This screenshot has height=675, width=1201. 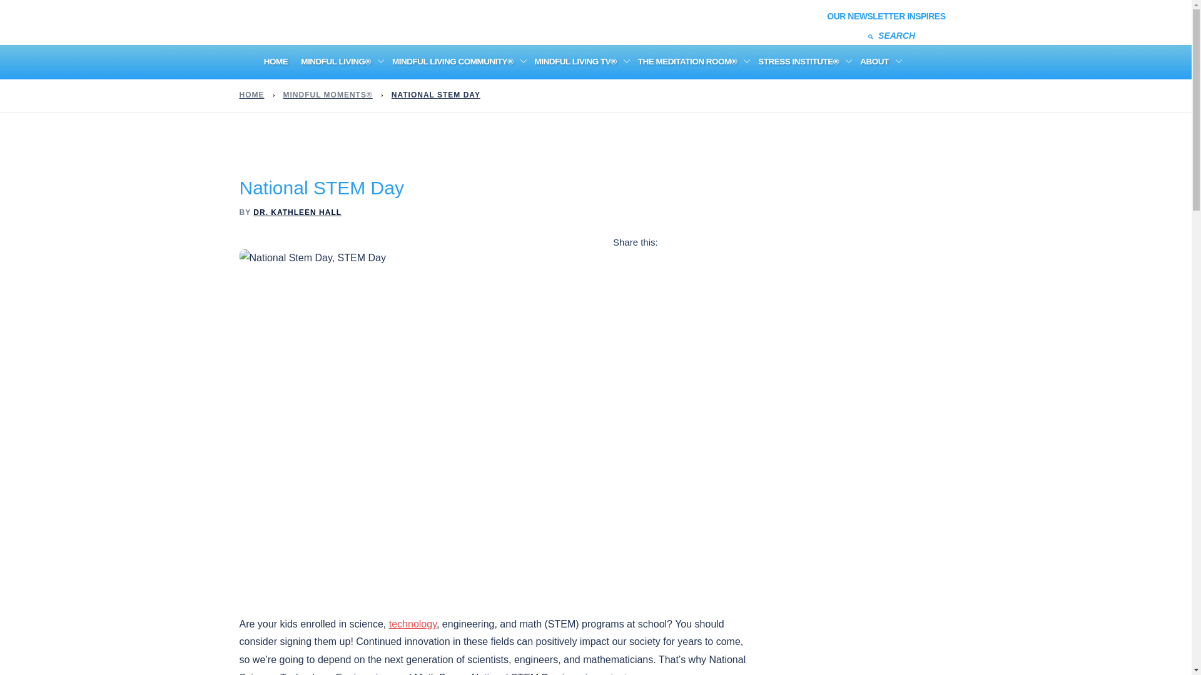 I want to click on HOME, so click(x=276, y=62).